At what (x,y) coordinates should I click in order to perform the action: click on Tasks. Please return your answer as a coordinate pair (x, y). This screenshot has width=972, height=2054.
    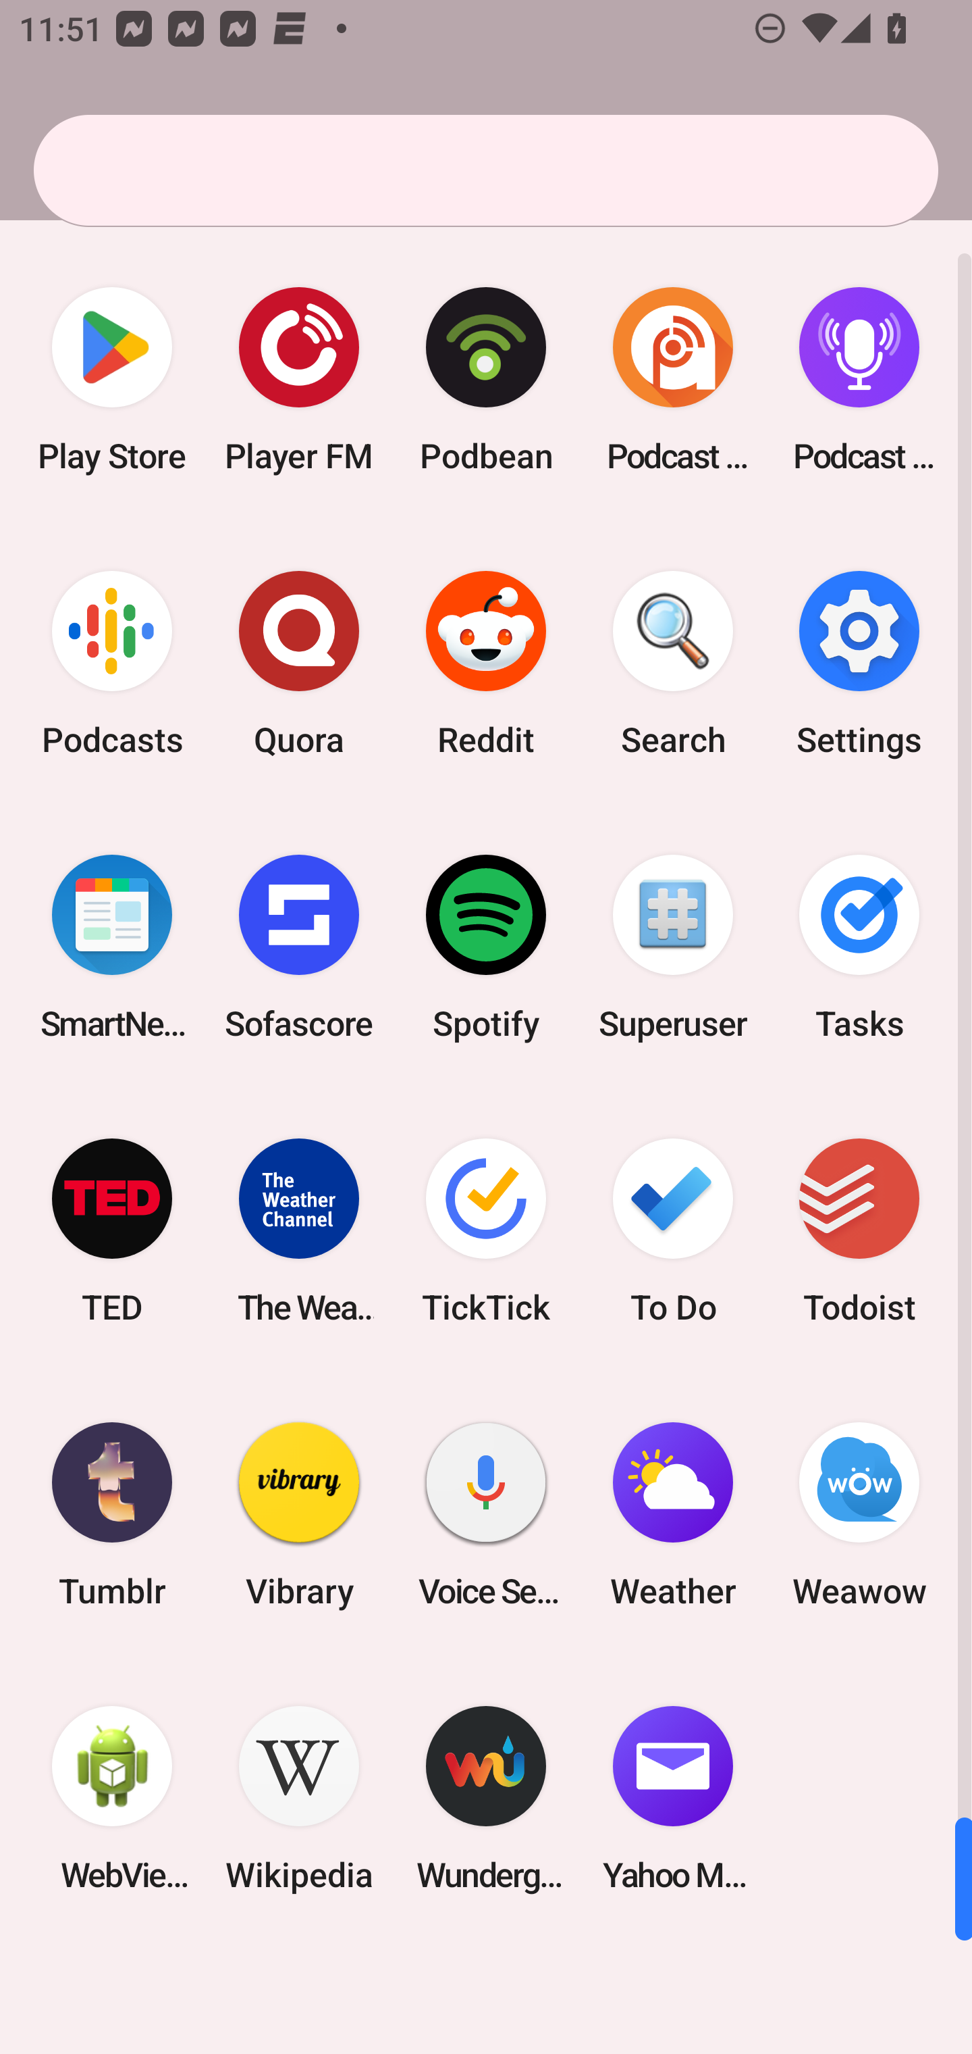
    Looking at the image, I should click on (859, 947).